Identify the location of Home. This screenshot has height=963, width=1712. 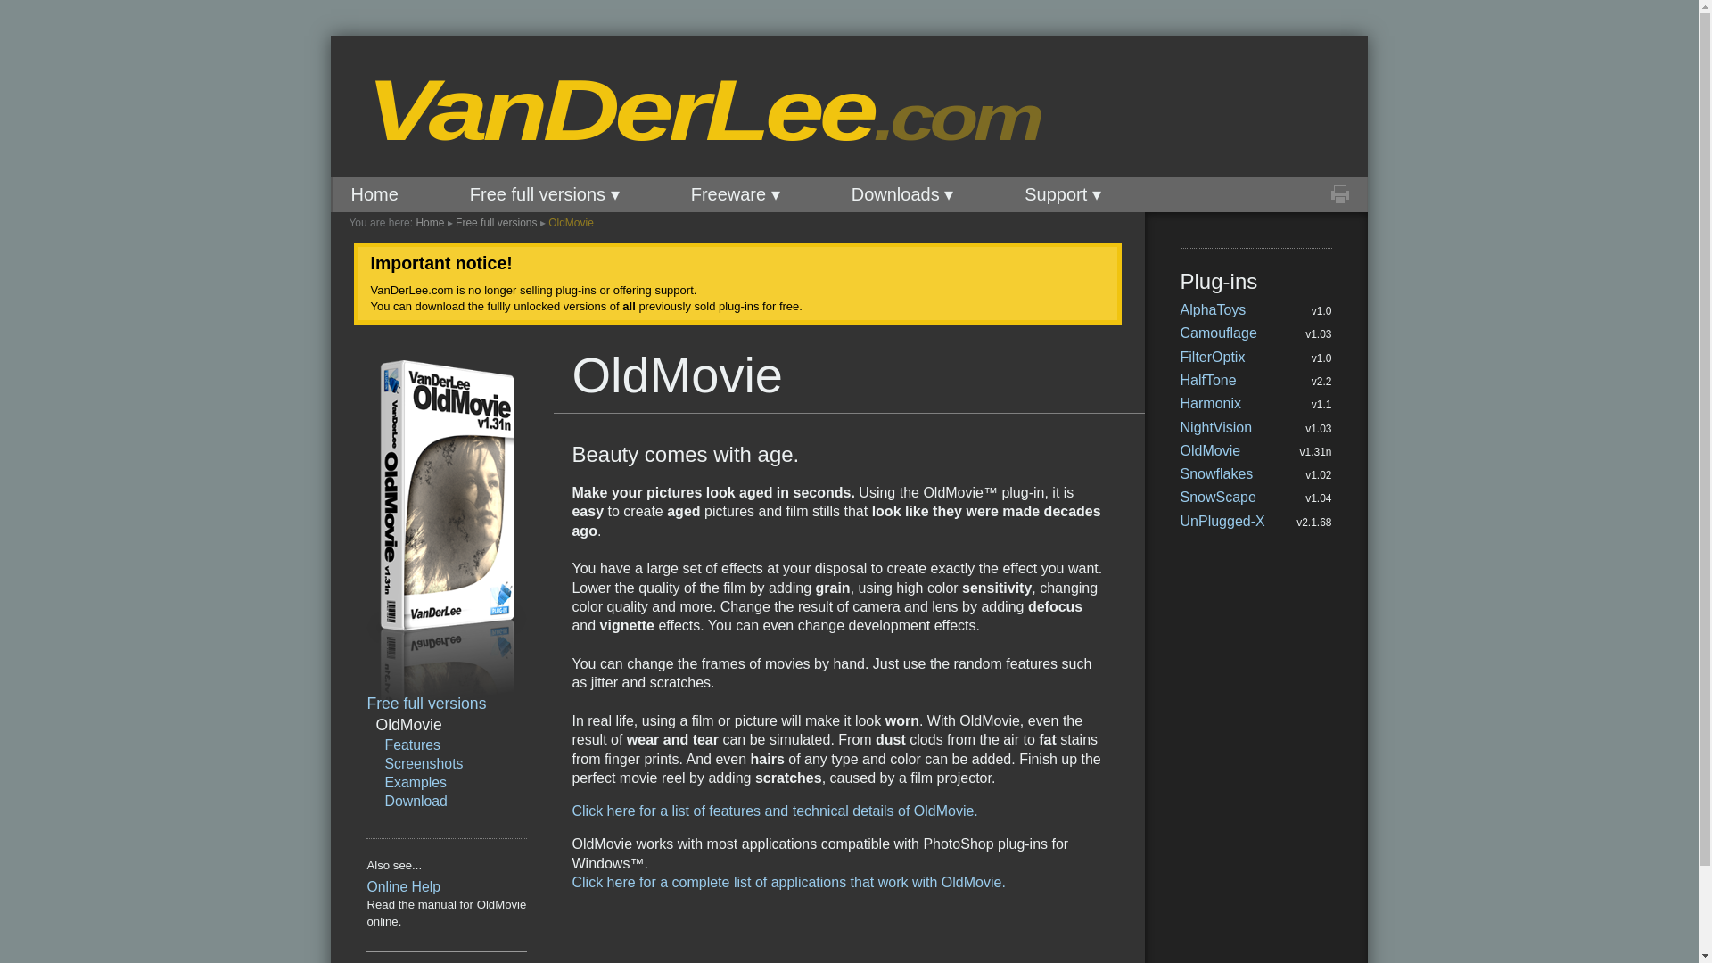
(374, 193).